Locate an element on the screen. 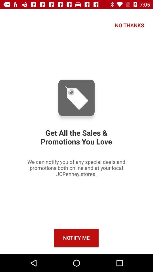  tap item at the top right corner is located at coordinates (129, 25).